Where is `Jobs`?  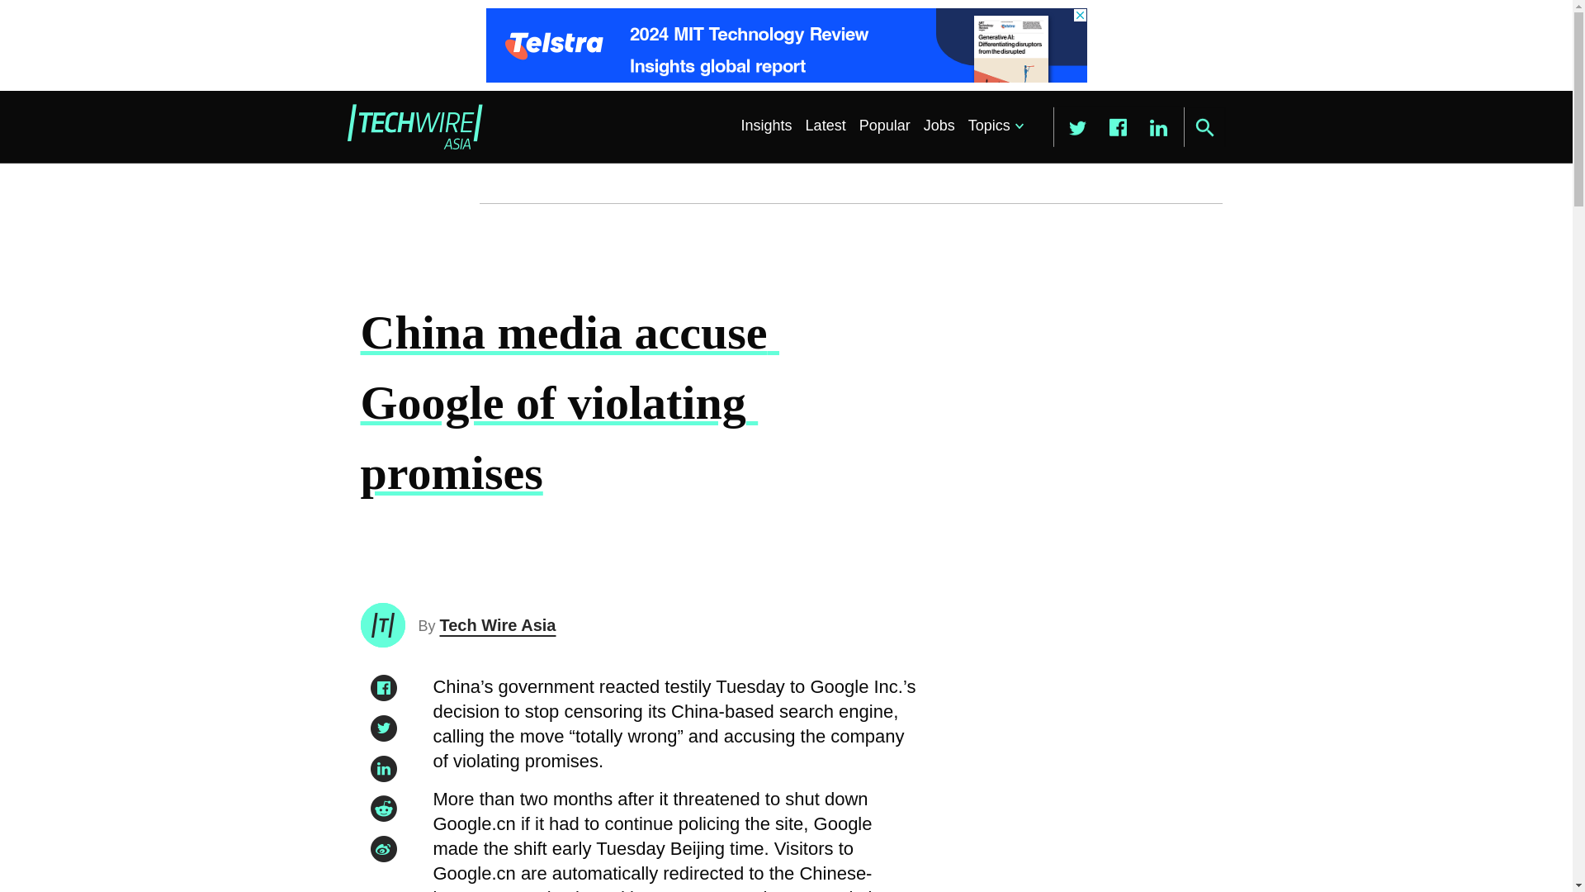 Jobs is located at coordinates (939, 126).